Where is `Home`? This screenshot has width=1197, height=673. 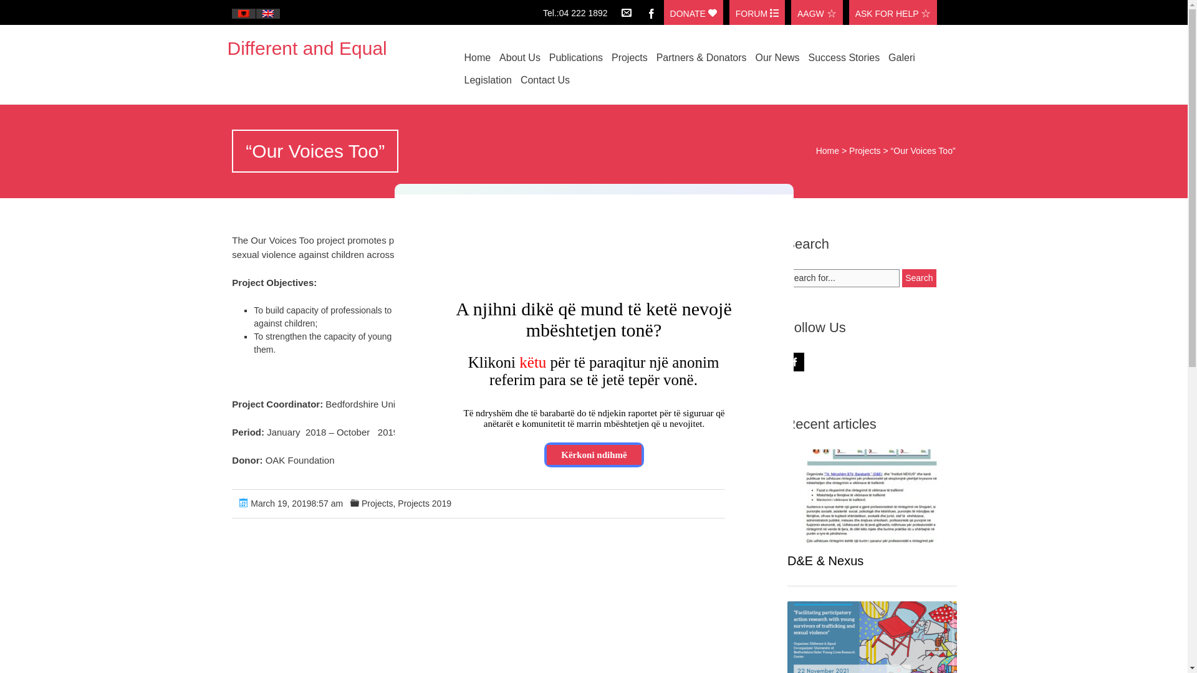 Home is located at coordinates (827, 151).